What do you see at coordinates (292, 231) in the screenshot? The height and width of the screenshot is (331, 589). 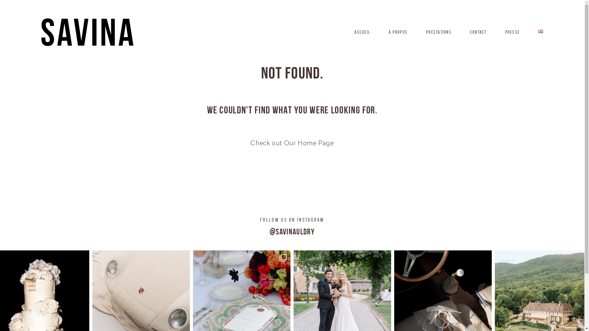 I see `@SAVINAULDRY` at bounding box center [292, 231].